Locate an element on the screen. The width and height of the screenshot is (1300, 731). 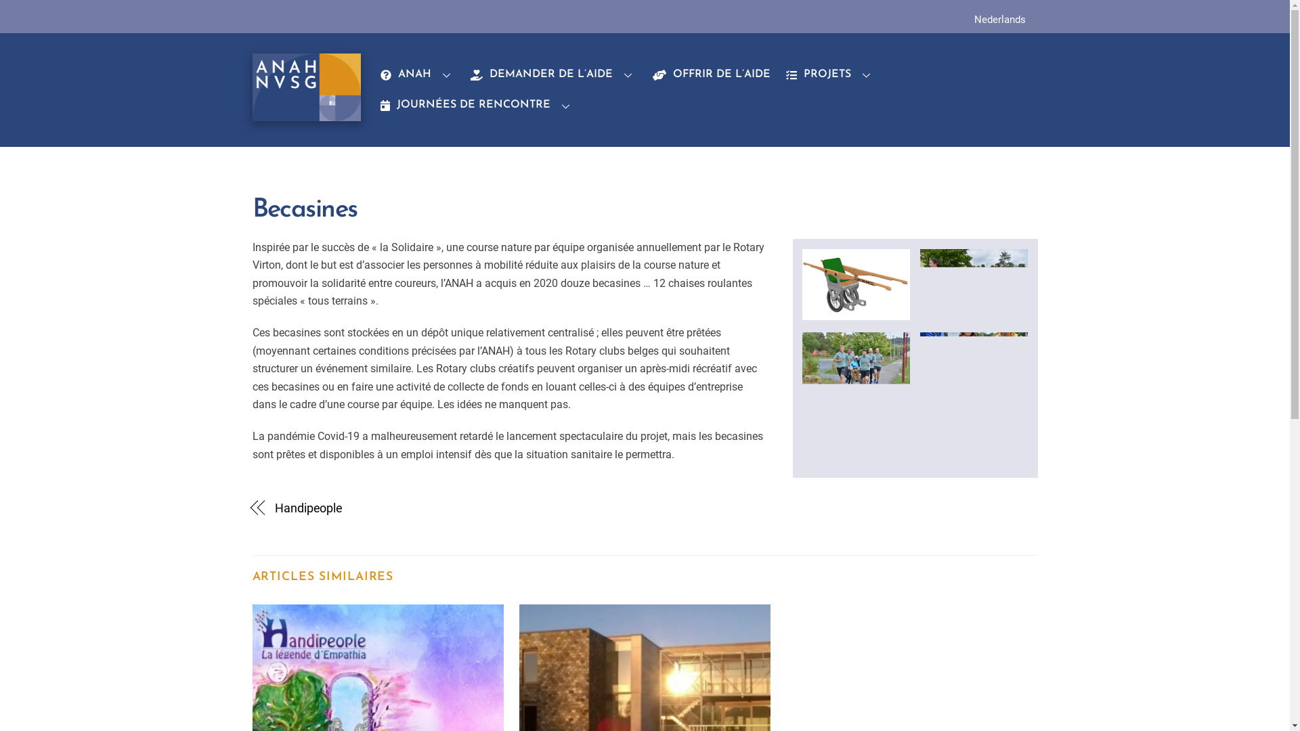
anah-nvsg-projects-10 is located at coordinates (856, 368).